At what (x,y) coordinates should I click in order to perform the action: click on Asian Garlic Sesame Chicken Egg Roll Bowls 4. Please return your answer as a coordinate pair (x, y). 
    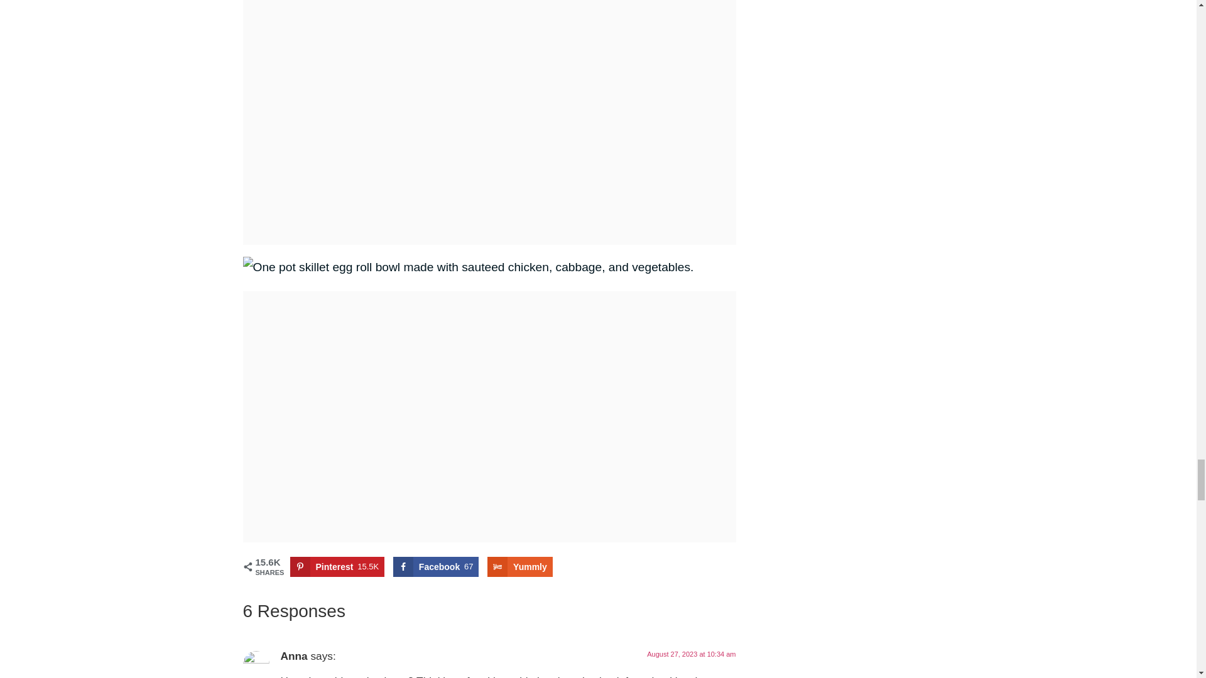
    Looking at the image, I should click on (467, 267).